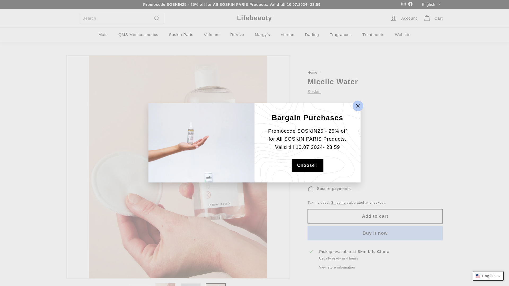 The height and width of the screenshot is (286, 509). What do you see at coordinates (312, 72) in the screenshot?
I see `Back to the frontpage` at bounding box center [312, 72].